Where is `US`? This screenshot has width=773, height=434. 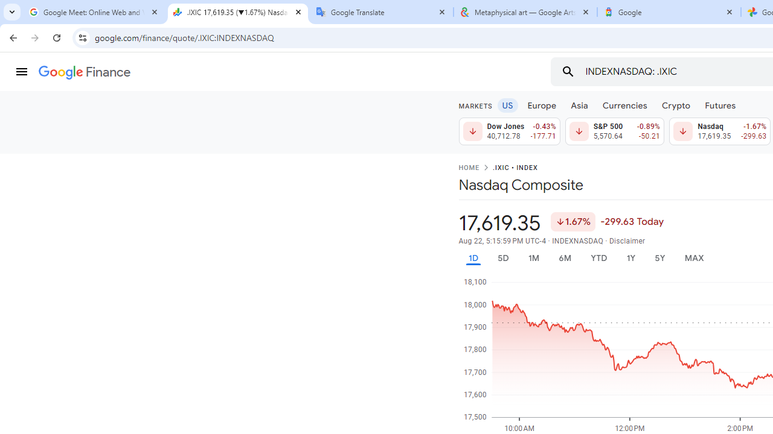
US is located at coordinates (507, 105).